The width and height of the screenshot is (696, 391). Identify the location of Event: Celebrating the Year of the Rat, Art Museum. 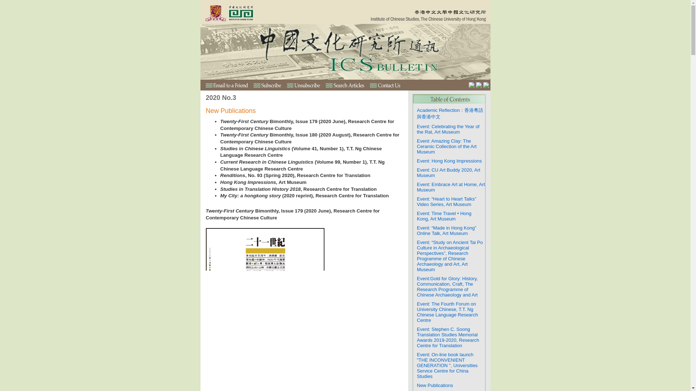
(448, 129).